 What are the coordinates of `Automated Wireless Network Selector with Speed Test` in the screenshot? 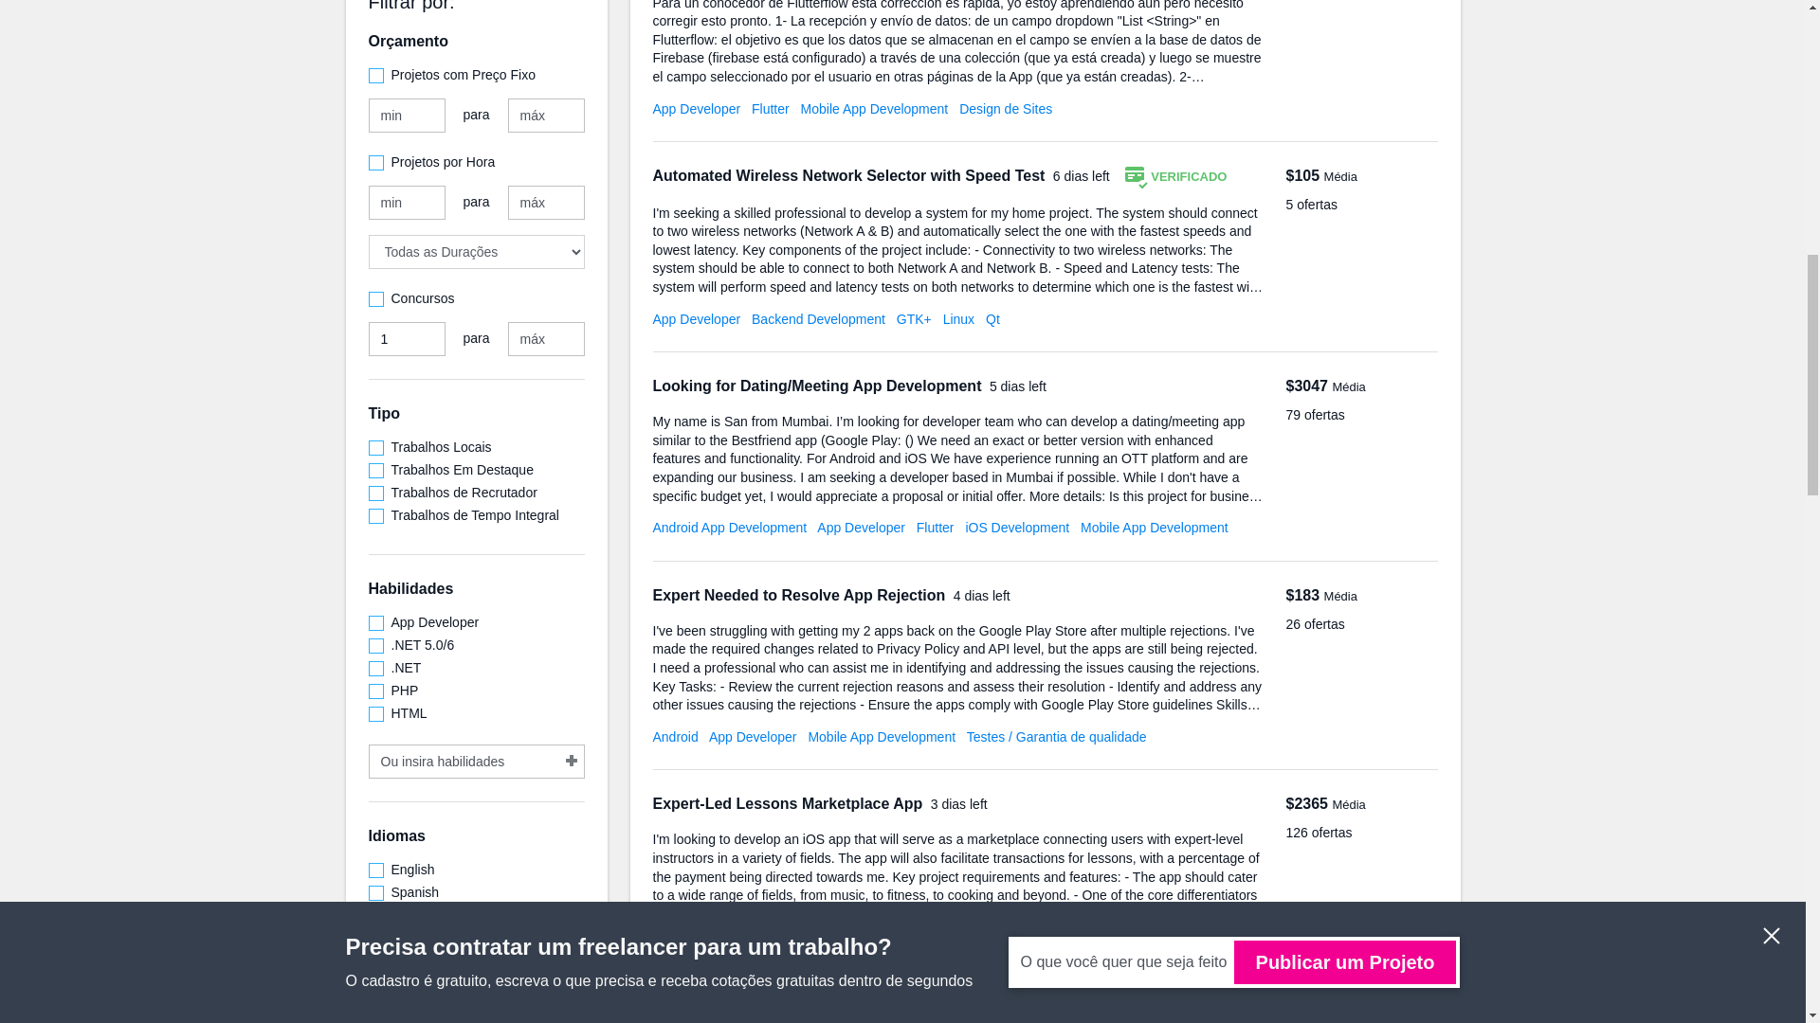 It's located at (849, 176).